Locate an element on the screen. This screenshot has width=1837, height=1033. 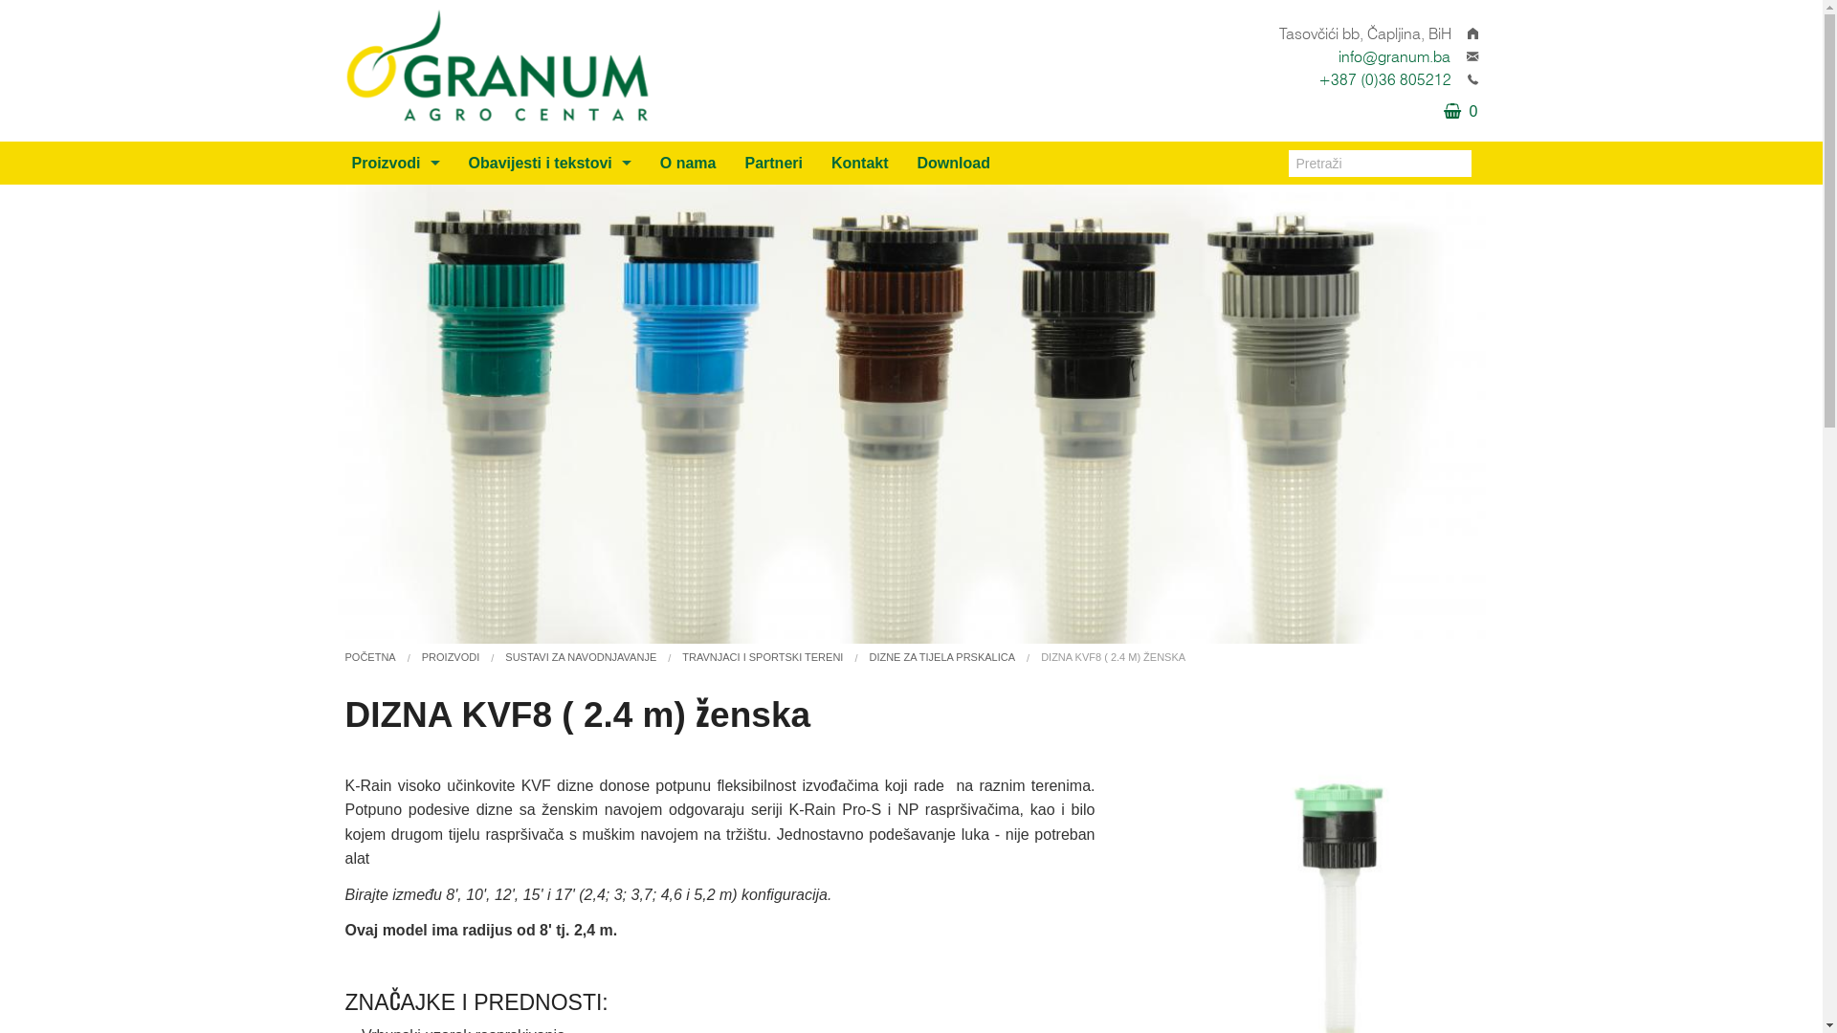
DIZNE ZA TIJELA PRSKALICA is located at coordinates (941, 657).